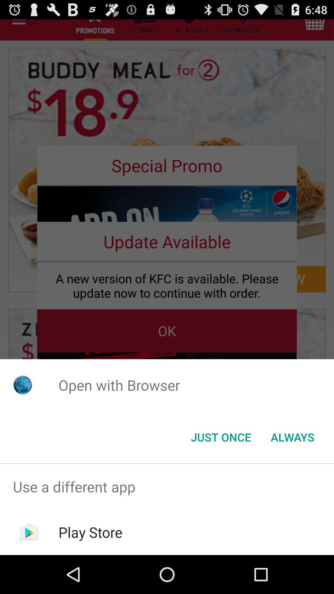 The width and height of the screenshot is (334, 594). Describe the element at coordinates (167, 487) in the screenshot. I see `turn off use a different` at that location.